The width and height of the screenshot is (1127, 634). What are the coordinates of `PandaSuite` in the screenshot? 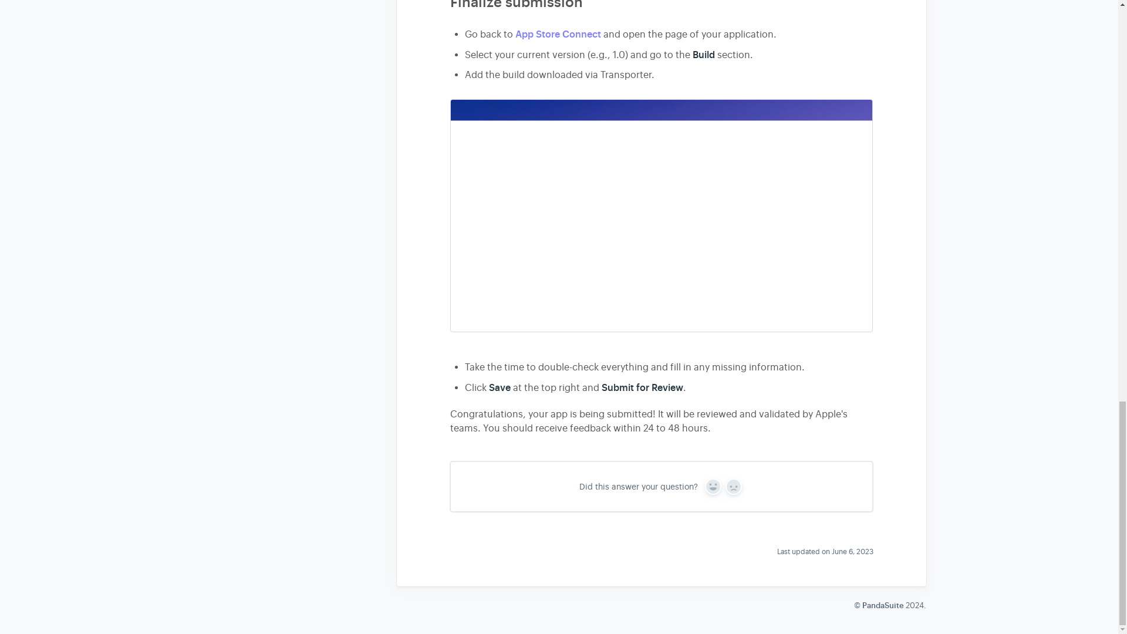 It's located at (883, 605).